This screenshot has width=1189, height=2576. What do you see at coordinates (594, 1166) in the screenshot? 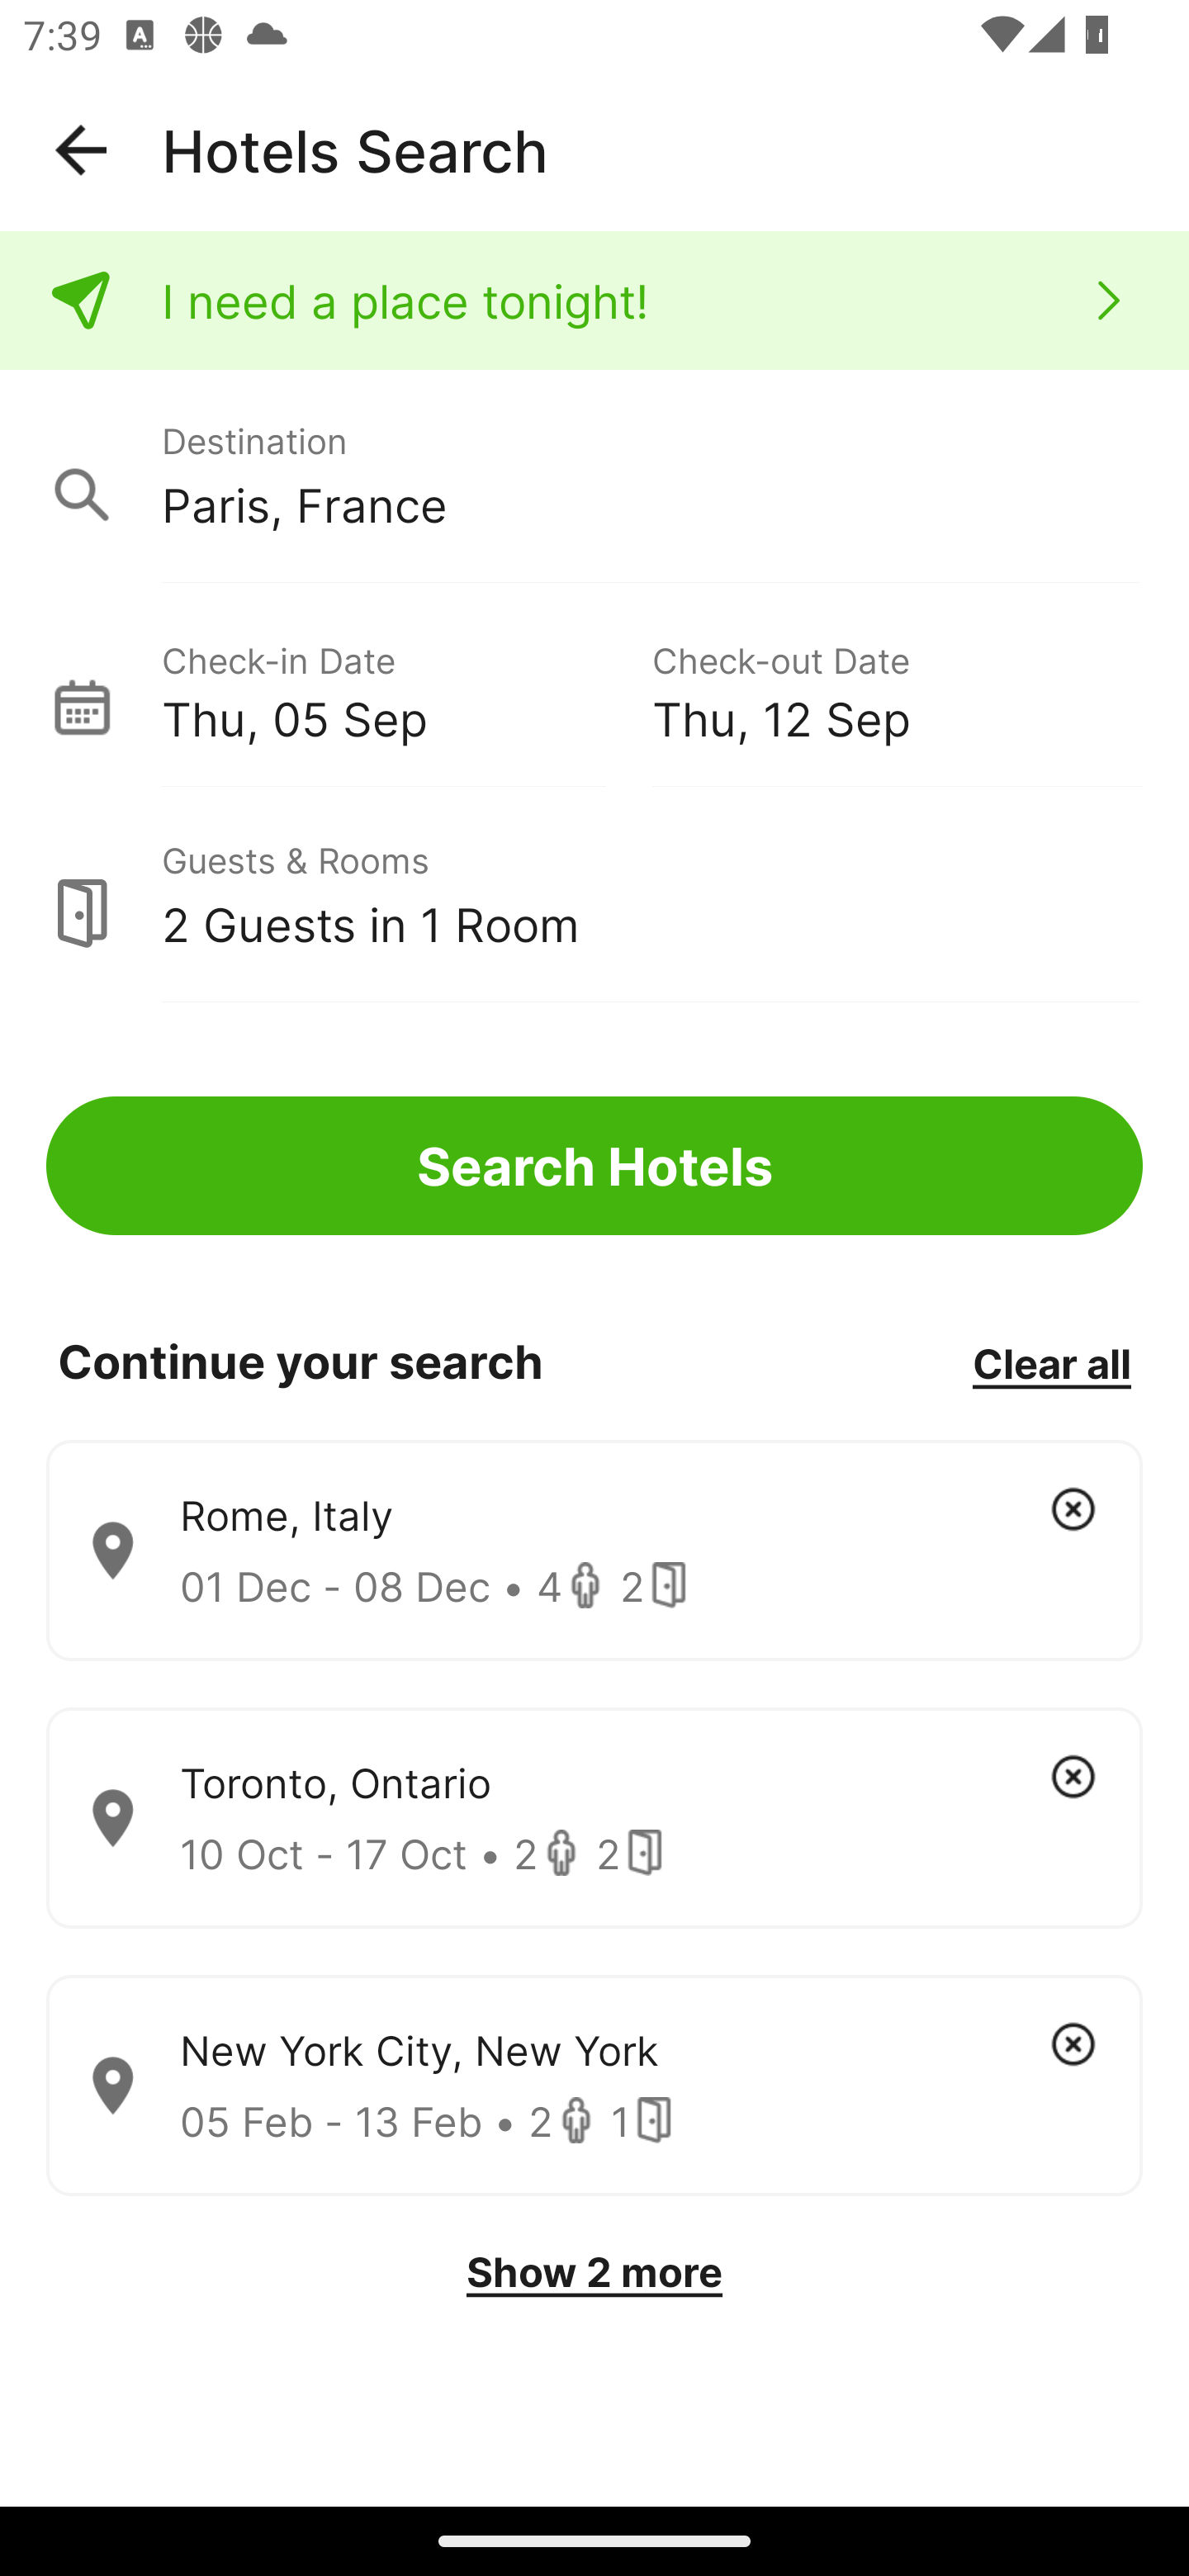
I see `Search Hotels` at bounding box center [594, 1166].